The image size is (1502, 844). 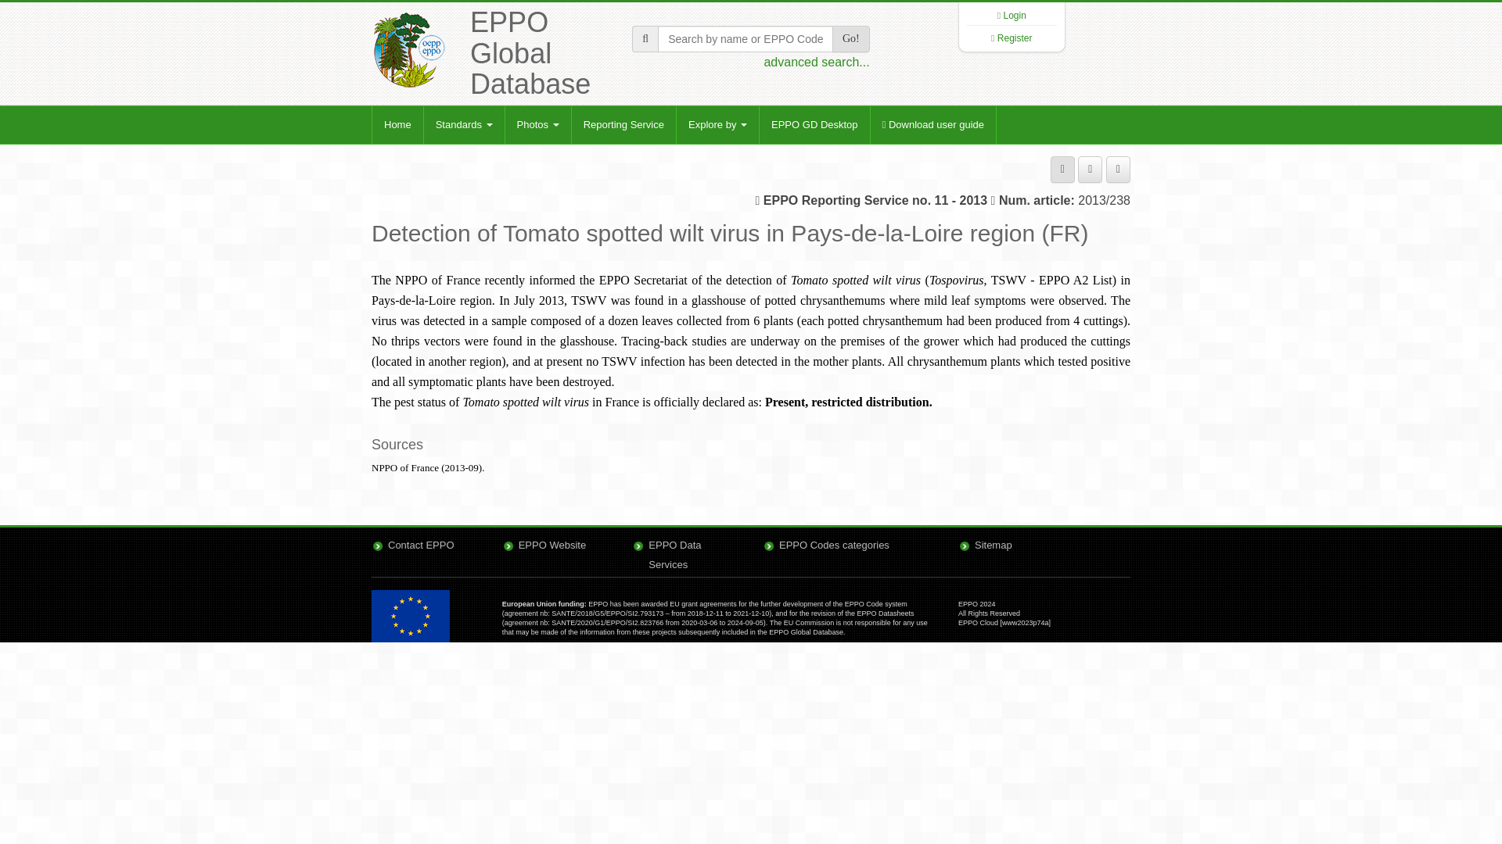 What do you see at coordinates (464, 125) in the screenshot?
I see `Standards` at bounding box center [464, 125].